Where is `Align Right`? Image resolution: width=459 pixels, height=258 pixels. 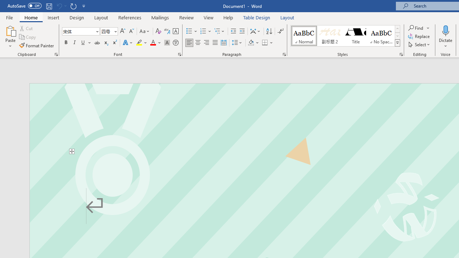 Align Right is located at coordinates (207, 43).